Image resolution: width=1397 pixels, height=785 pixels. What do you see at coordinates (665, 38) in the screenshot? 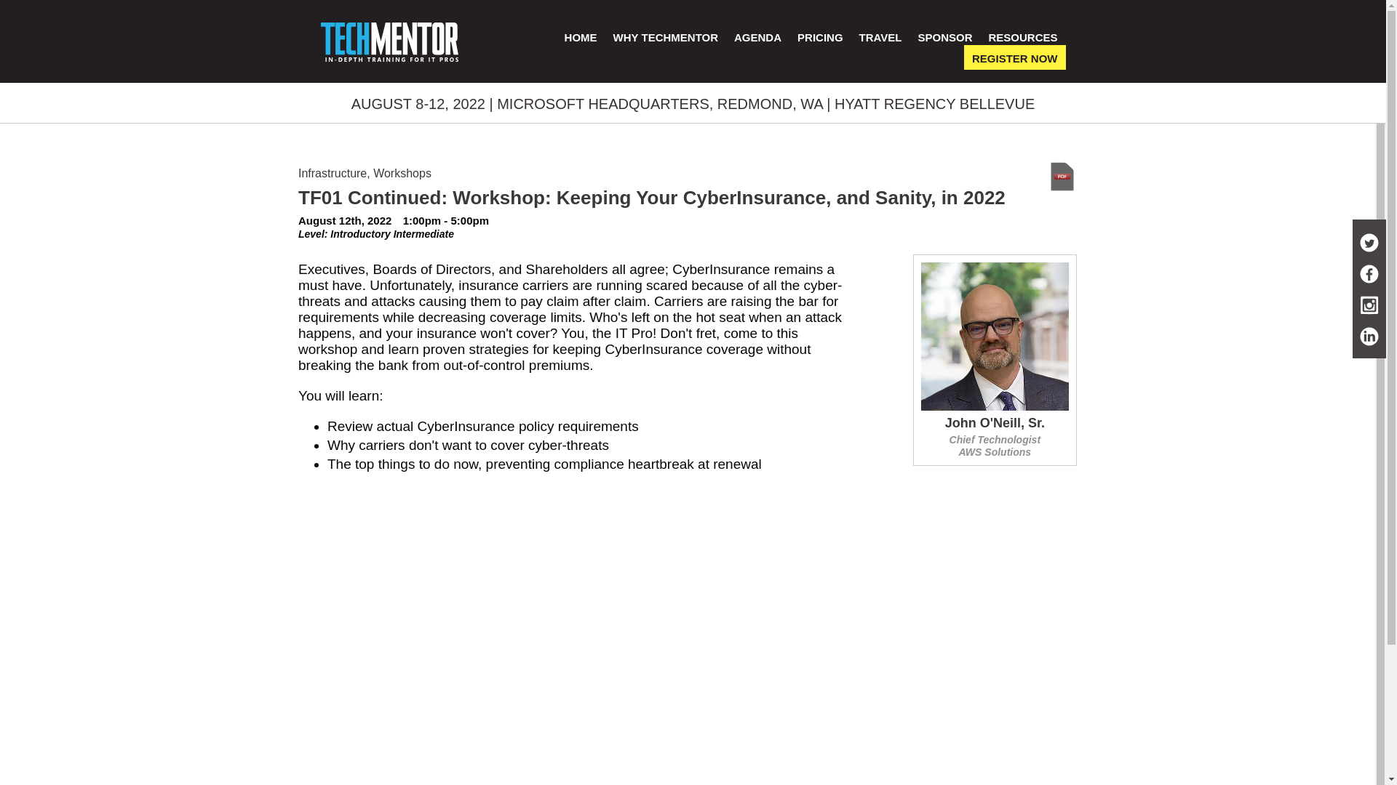
I see `WHY TECHMENTOR` at bounding box center [665, 38].